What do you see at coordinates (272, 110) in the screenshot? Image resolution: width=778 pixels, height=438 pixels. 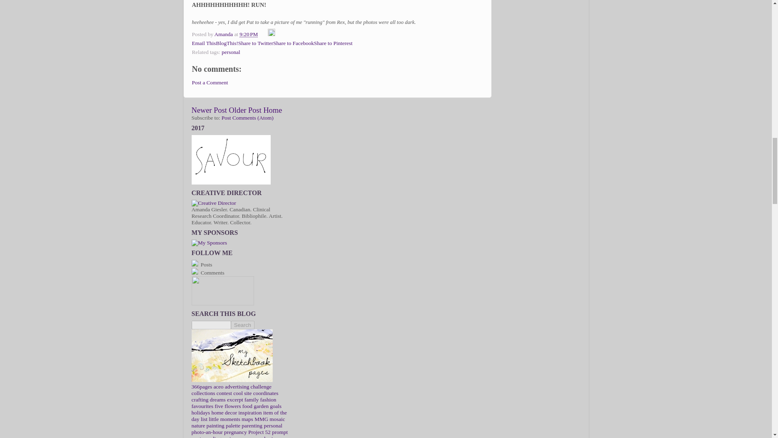 I see `Home` at bounding box center [272, 110].